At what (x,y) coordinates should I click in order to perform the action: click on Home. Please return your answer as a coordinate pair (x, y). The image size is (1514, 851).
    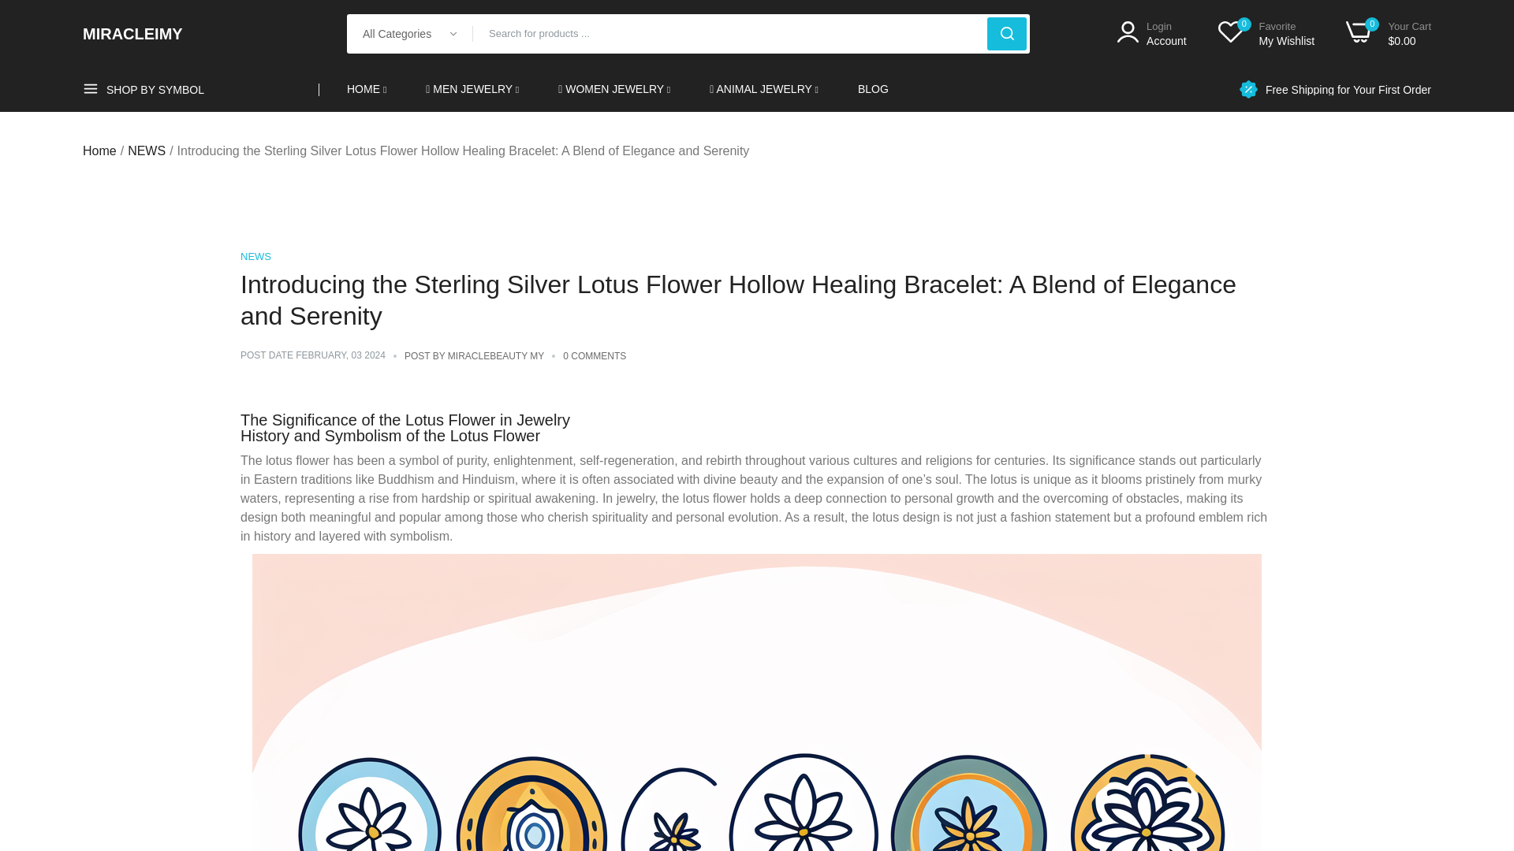
    Looking at the image, I should click on (99, 151).